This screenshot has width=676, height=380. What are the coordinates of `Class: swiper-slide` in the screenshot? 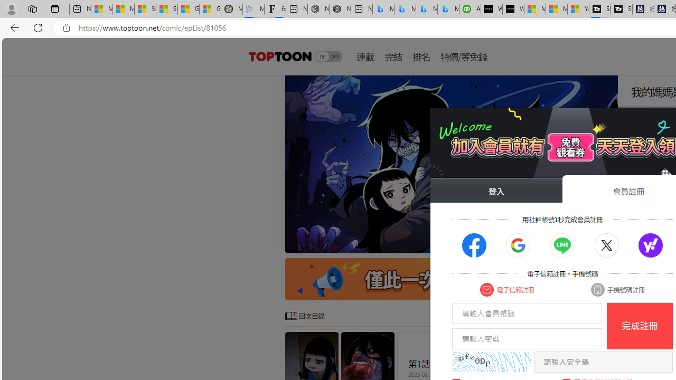 It's located at (451, 164).